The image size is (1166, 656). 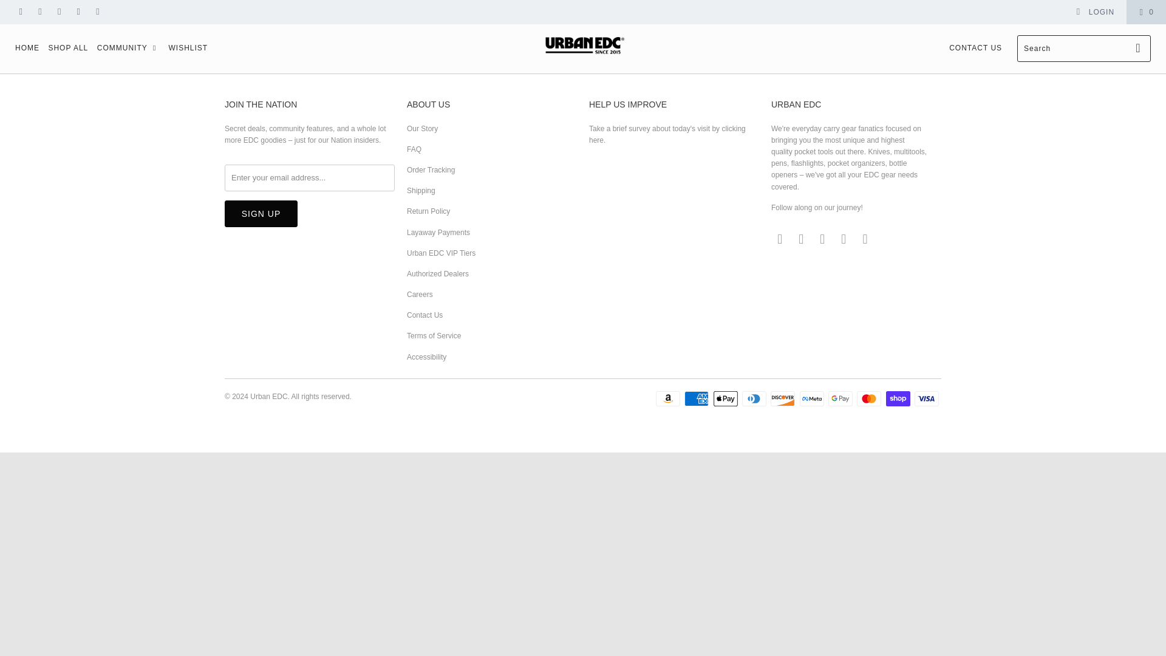 I want to click on Sign Up, so click(x=261, y=214).